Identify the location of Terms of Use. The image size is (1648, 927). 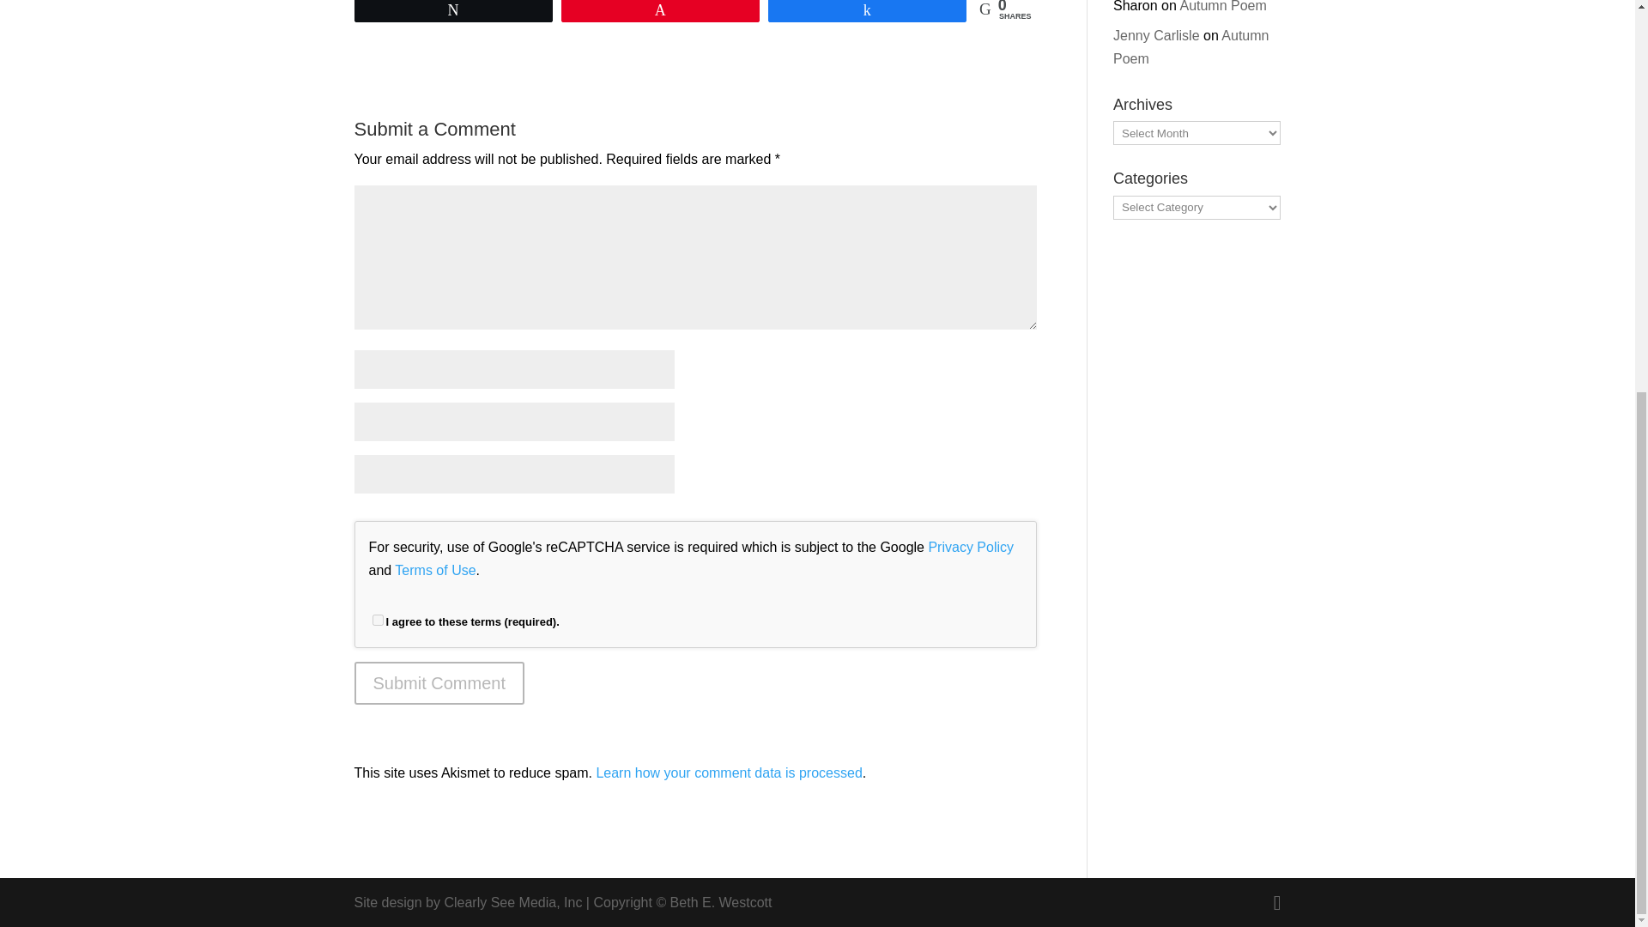
(435, 570).